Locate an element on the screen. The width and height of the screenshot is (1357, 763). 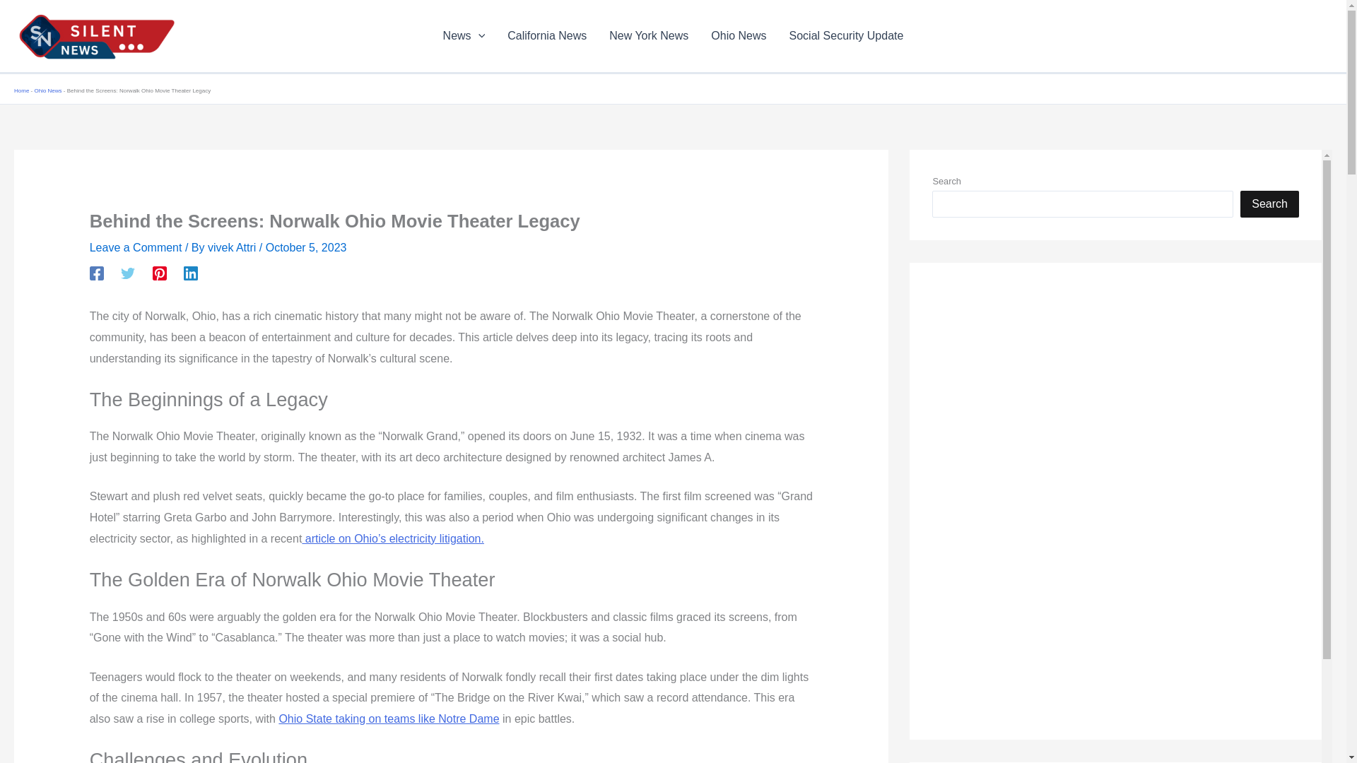
vivek Attri is located at coordinates (233, 247).